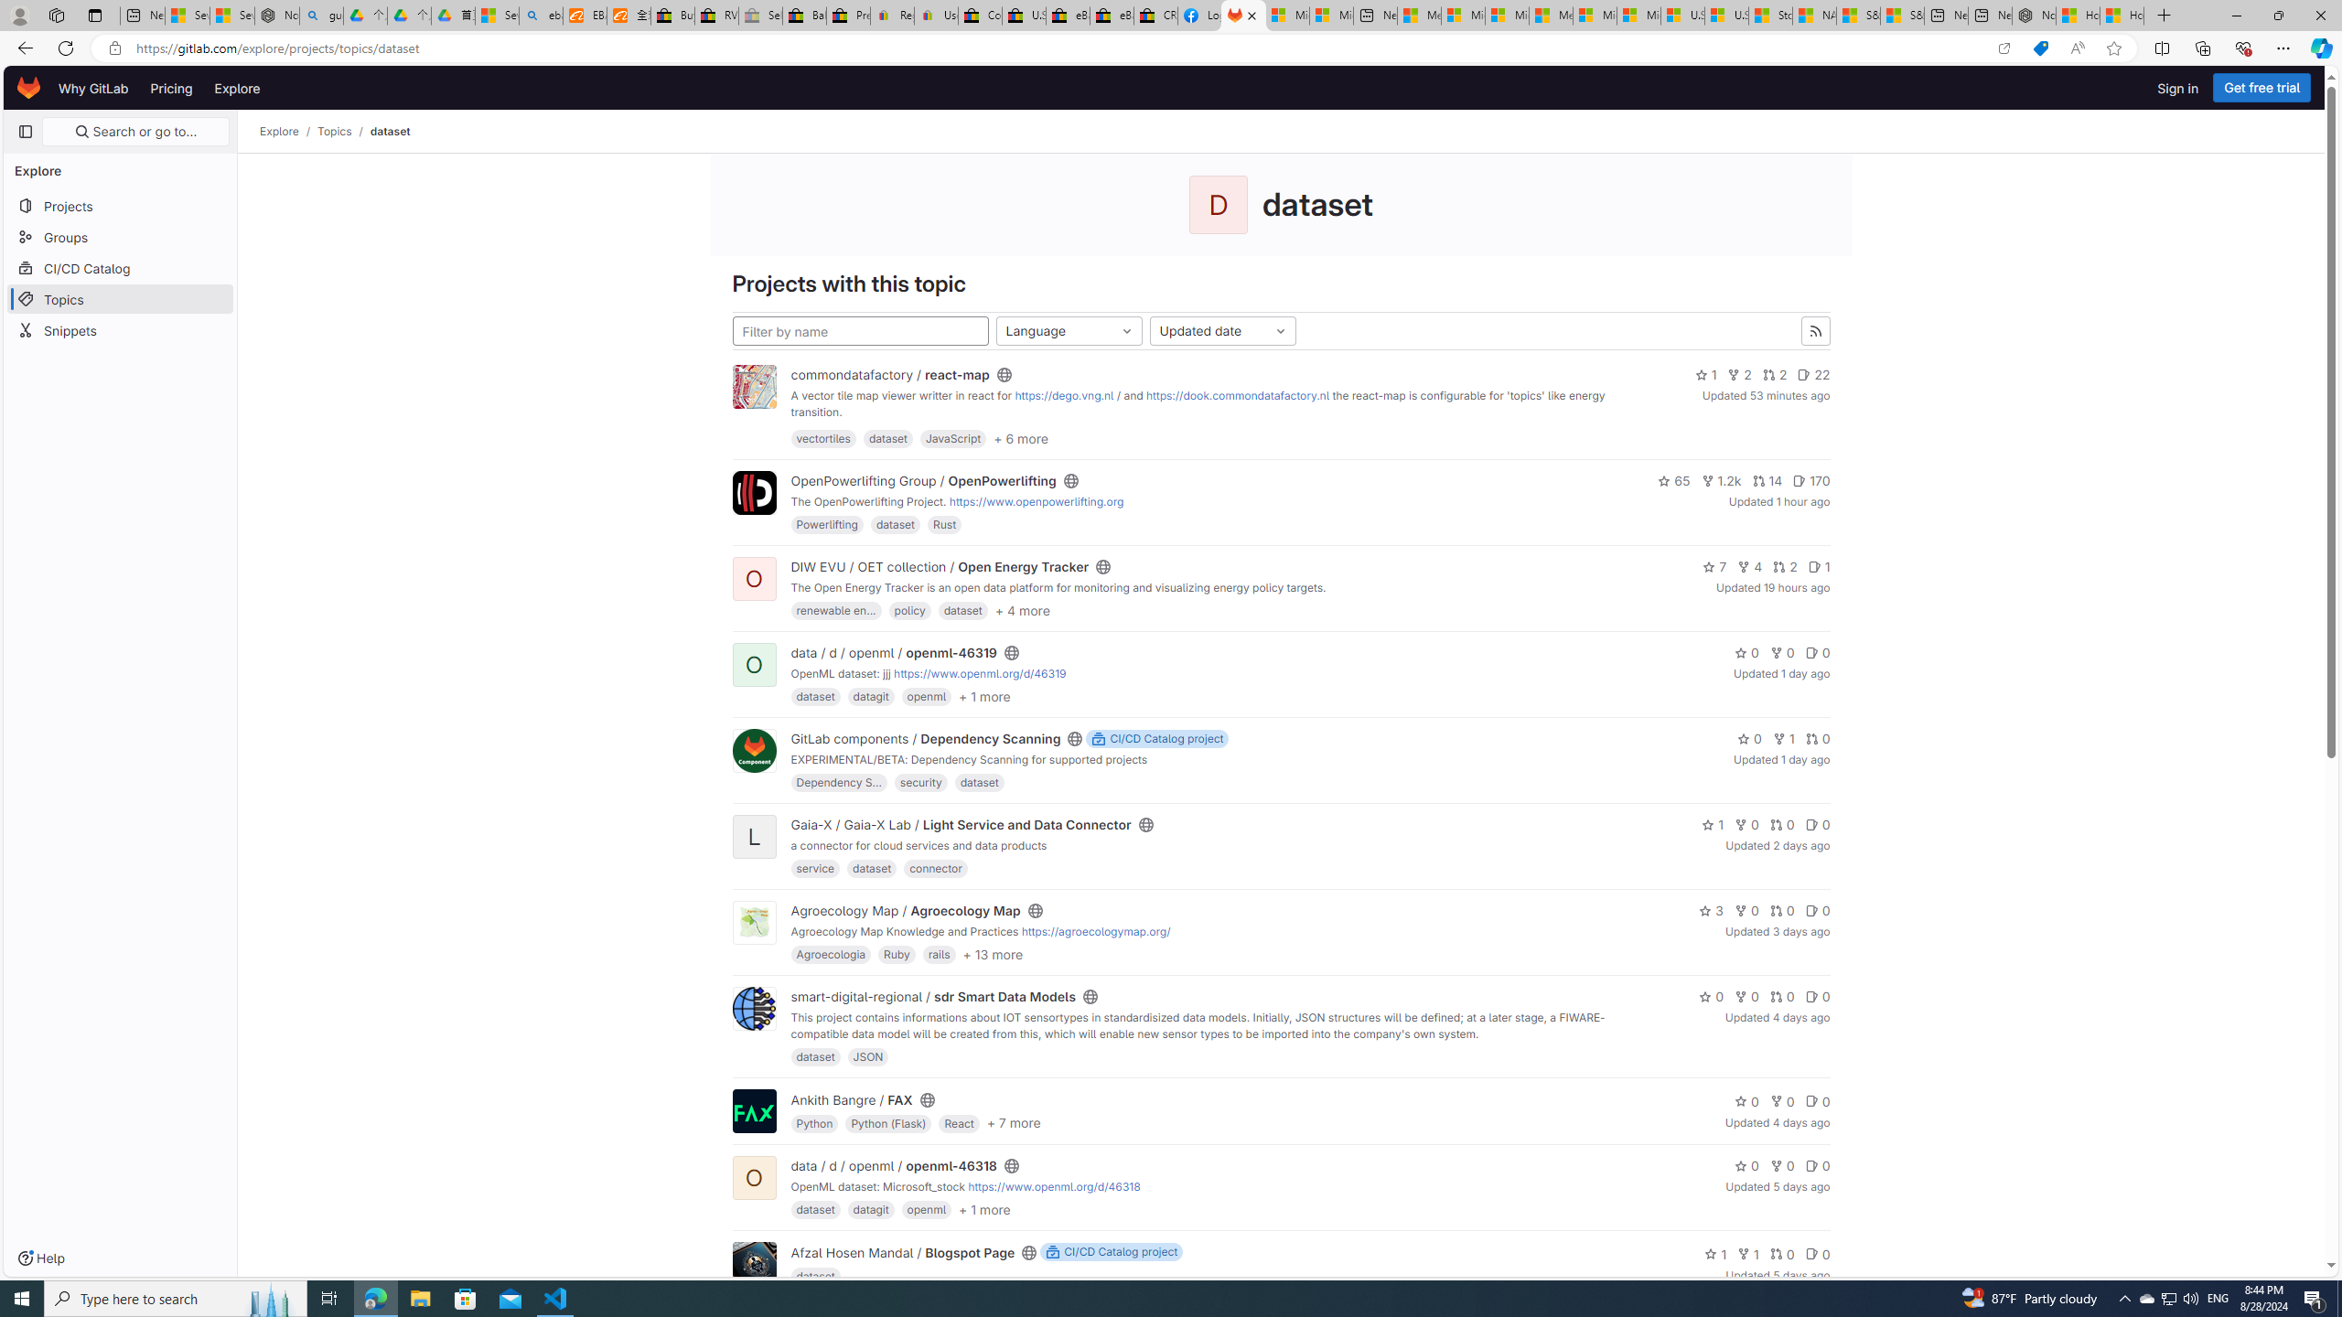  I want to click on OpenPowerlifting Group / OpenPowerlifting, so click(924, 481).